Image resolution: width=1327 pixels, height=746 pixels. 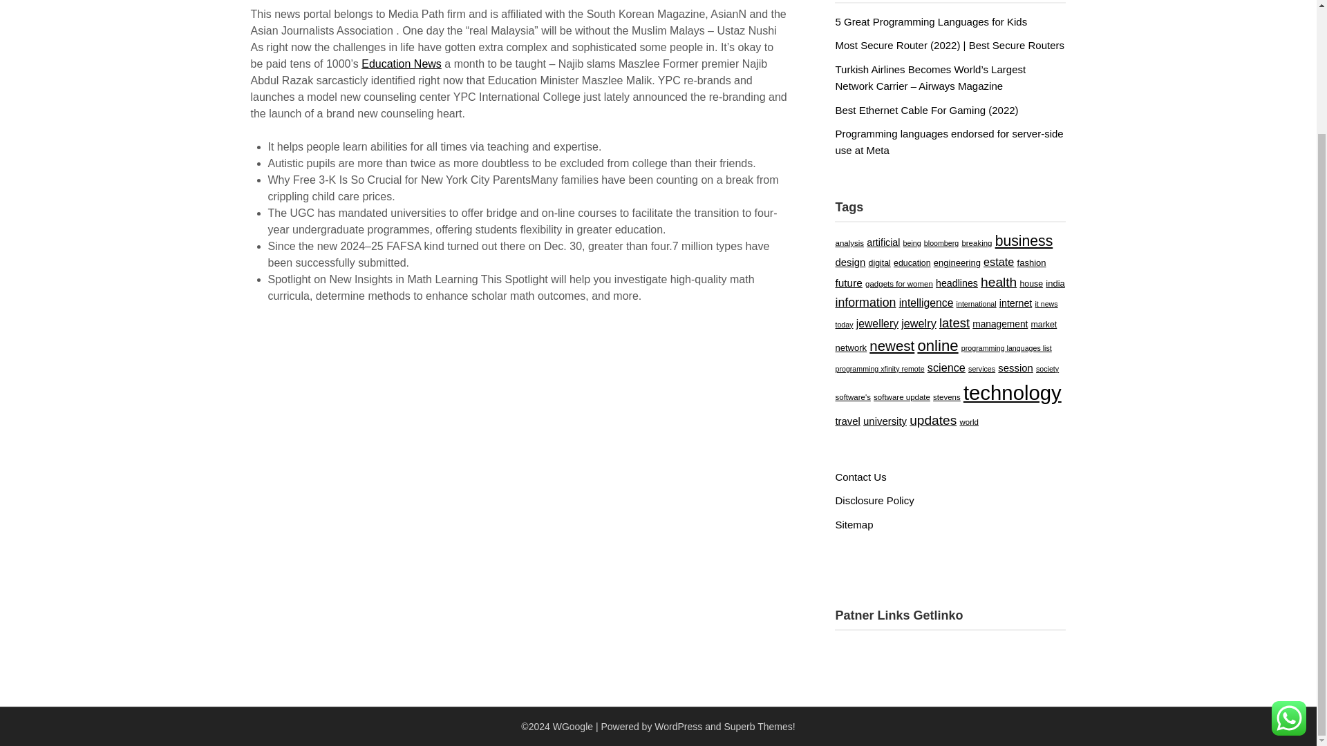 I want to click on breaking, so click(x=976, y=242).